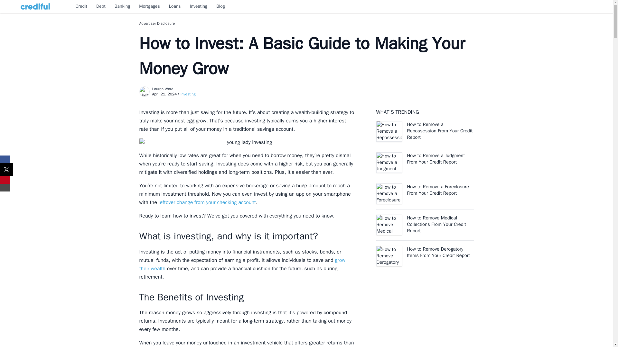 This screenshot has height=347, width=618. What do you see at coordinates (101, 6) in the screenshot?
I see `Debt` at bounding box center [101, 6].